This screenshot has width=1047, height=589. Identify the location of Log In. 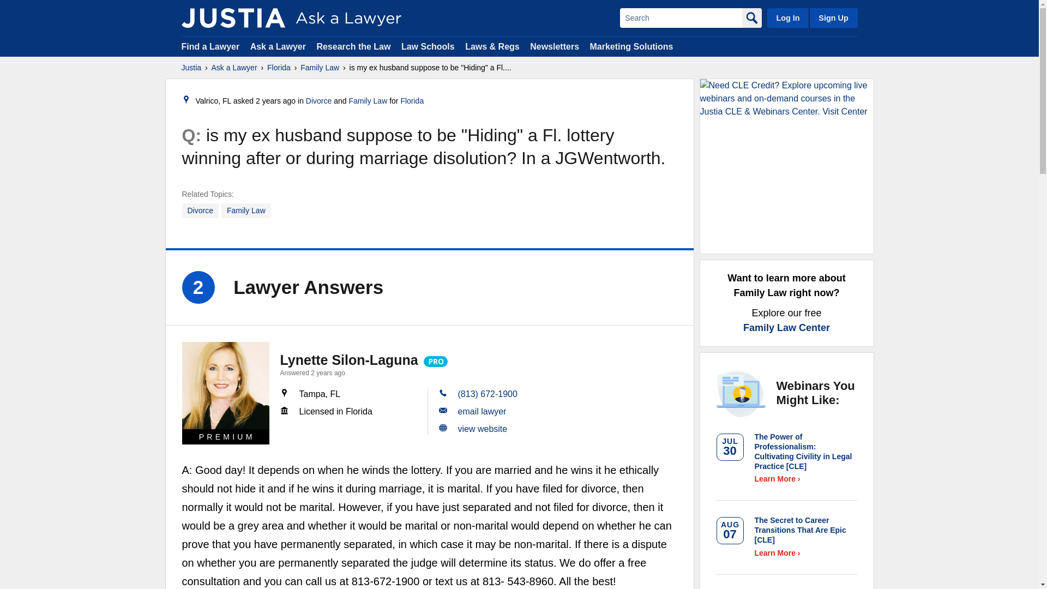
(787, 17).